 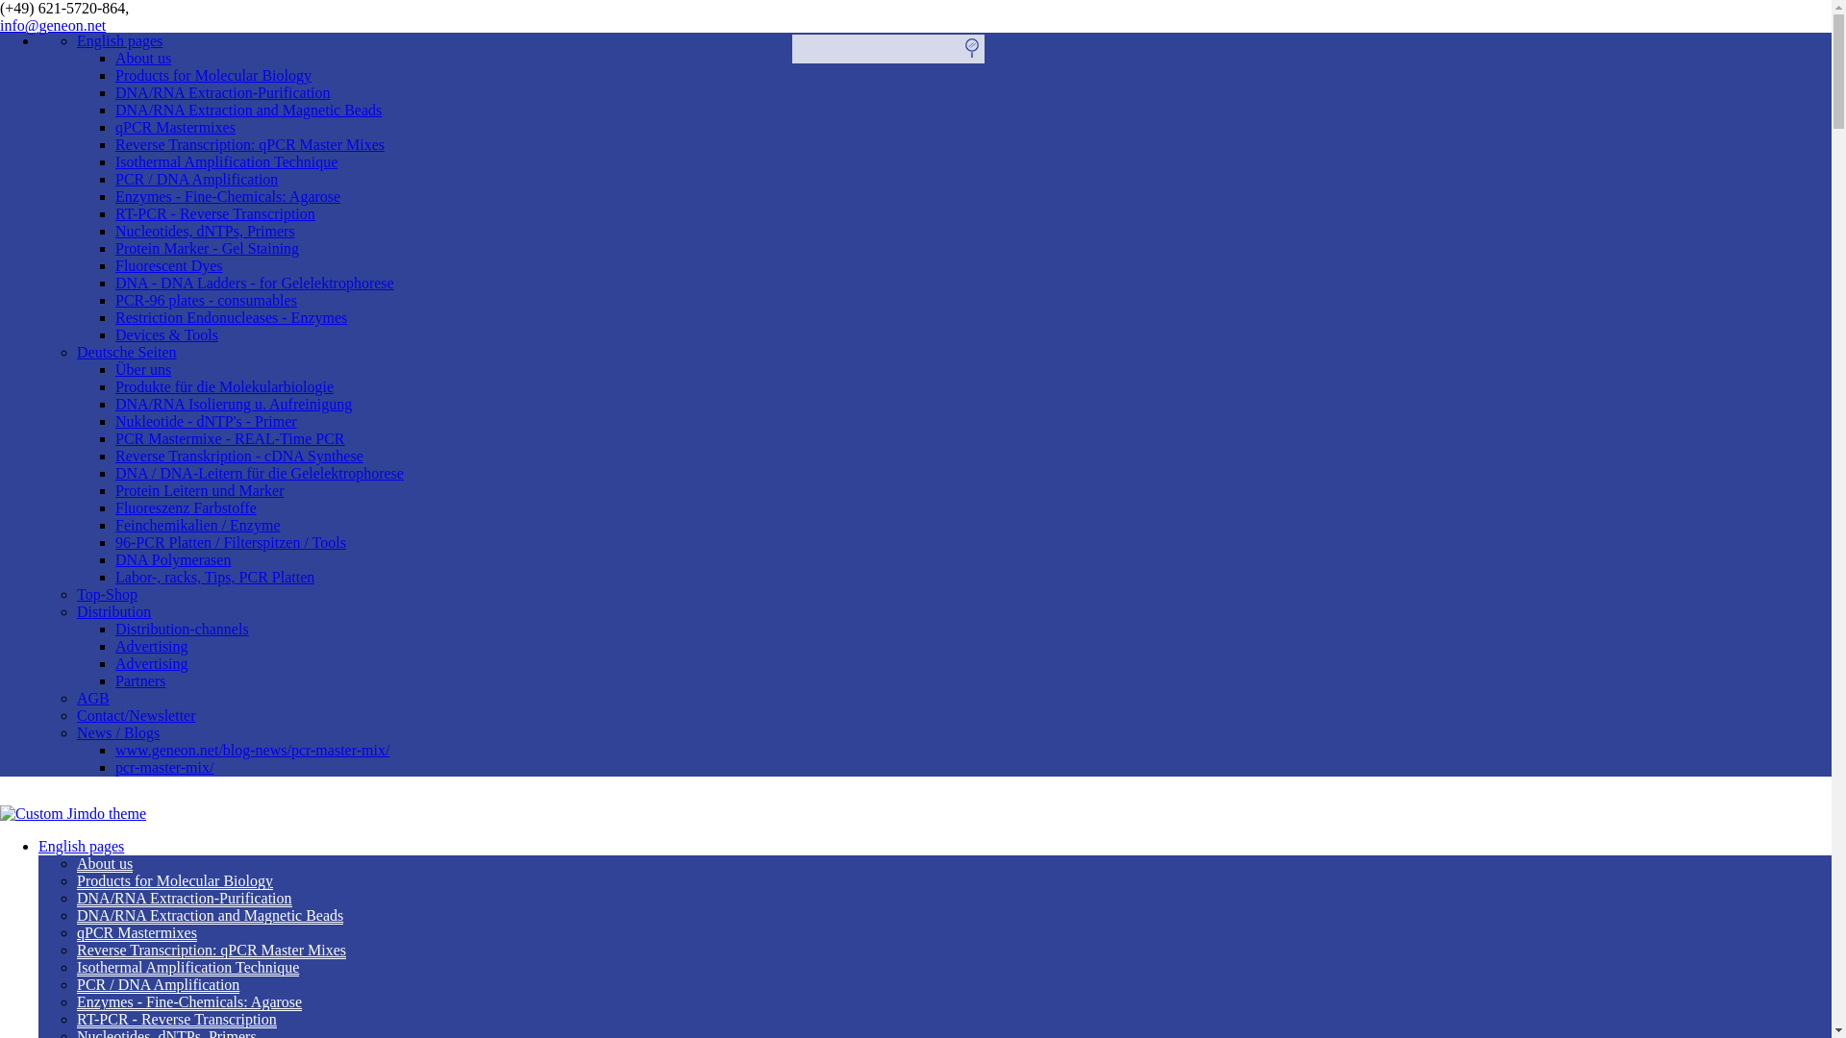 What do you see at coordinates (230, 438) in the screenshot?
I see `PCR Mastermixe - REAL-Time PCR` at bounding box center [230, 438].